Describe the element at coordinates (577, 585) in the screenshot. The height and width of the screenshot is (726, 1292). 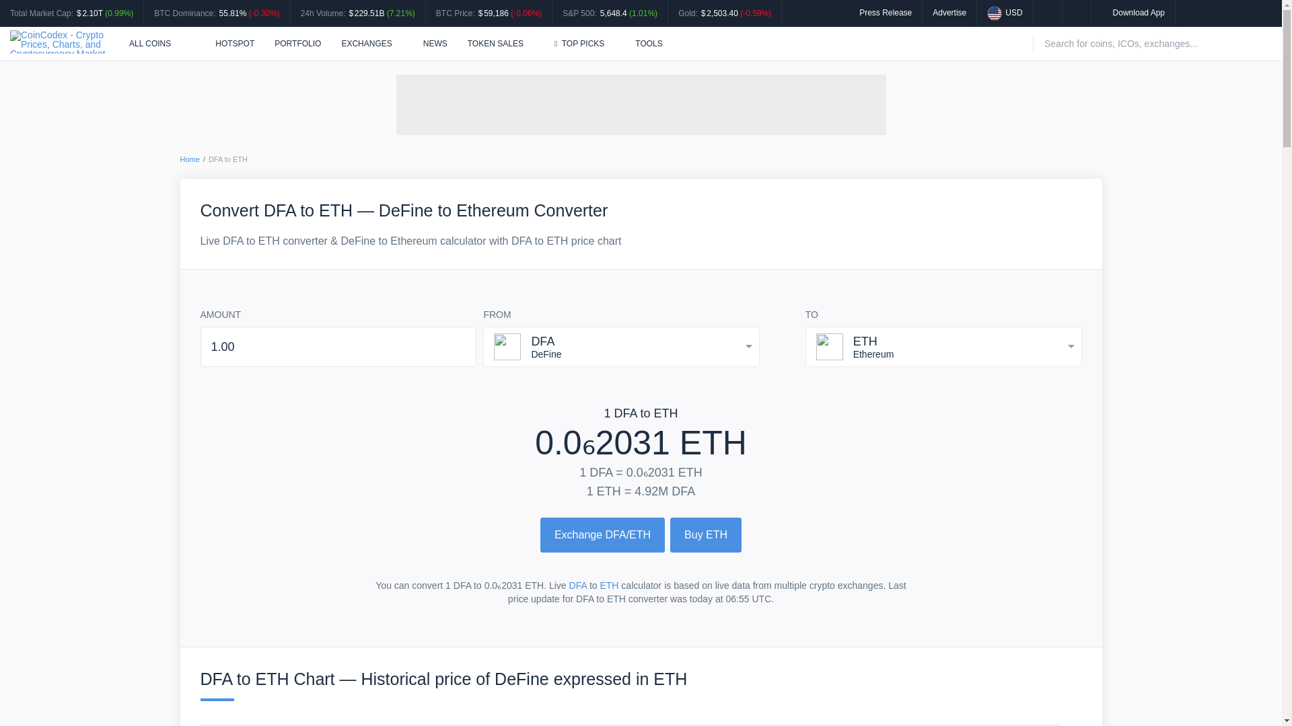
I see `DFA` at that location.